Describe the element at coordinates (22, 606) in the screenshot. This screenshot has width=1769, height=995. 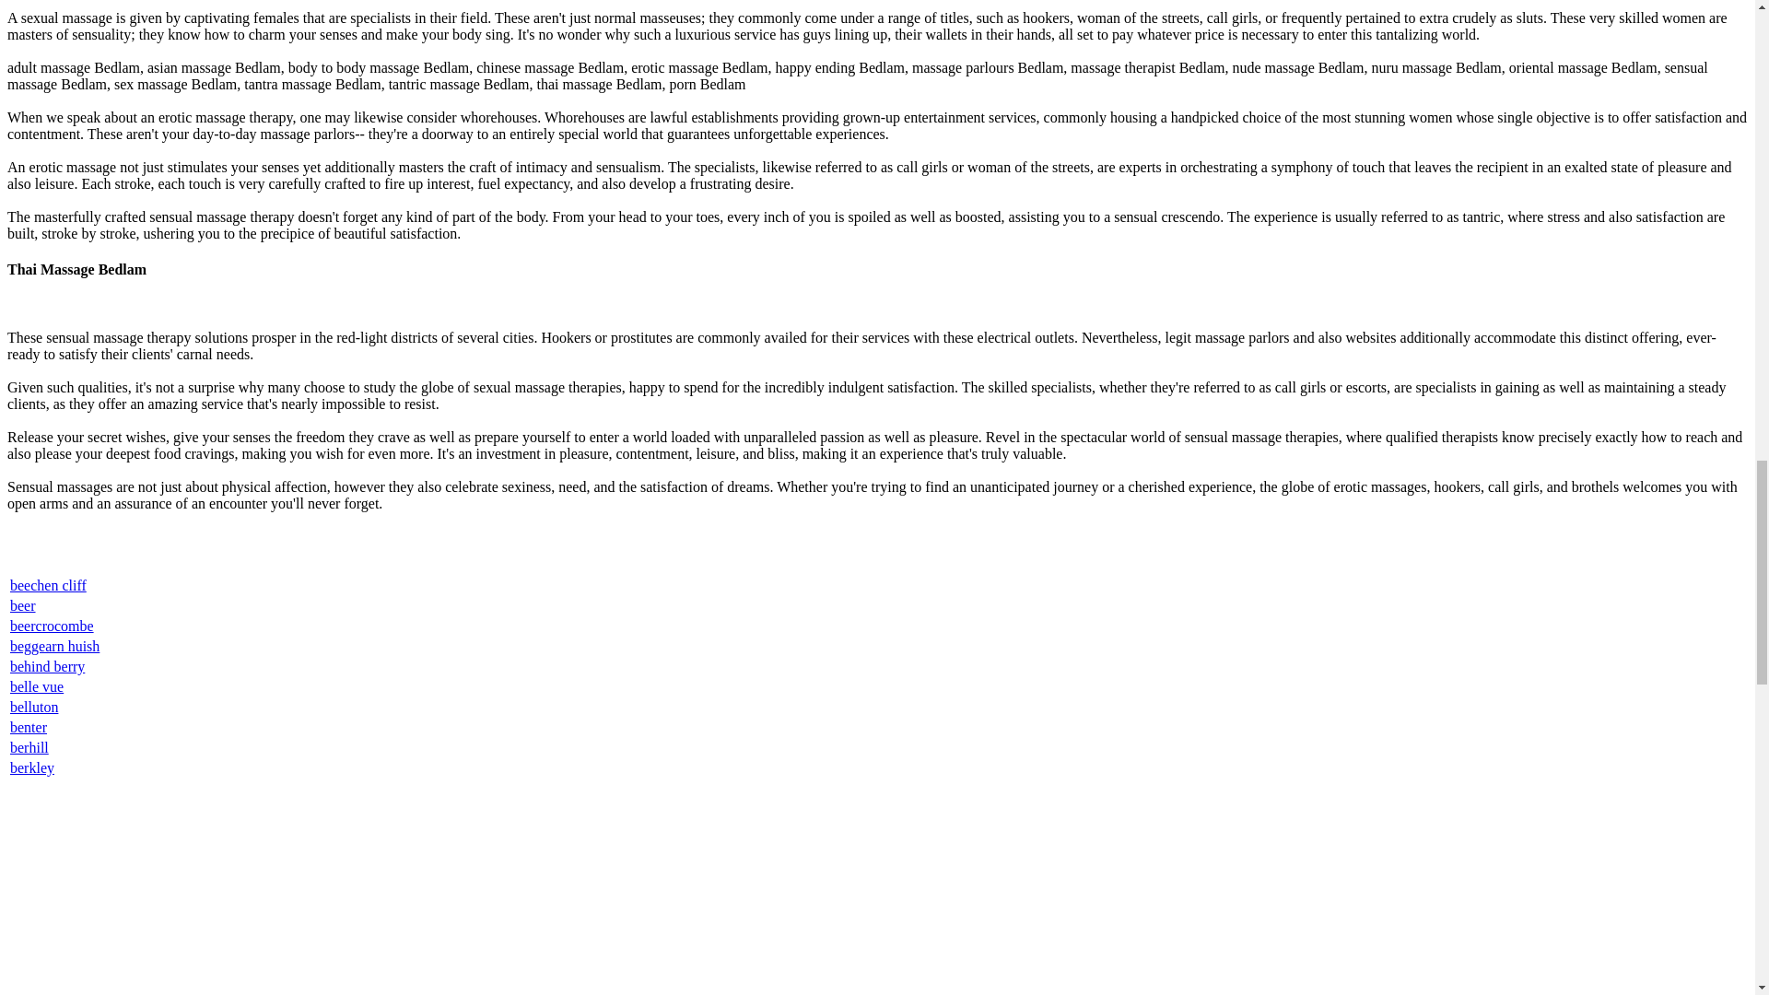
I see `beer` at that location.